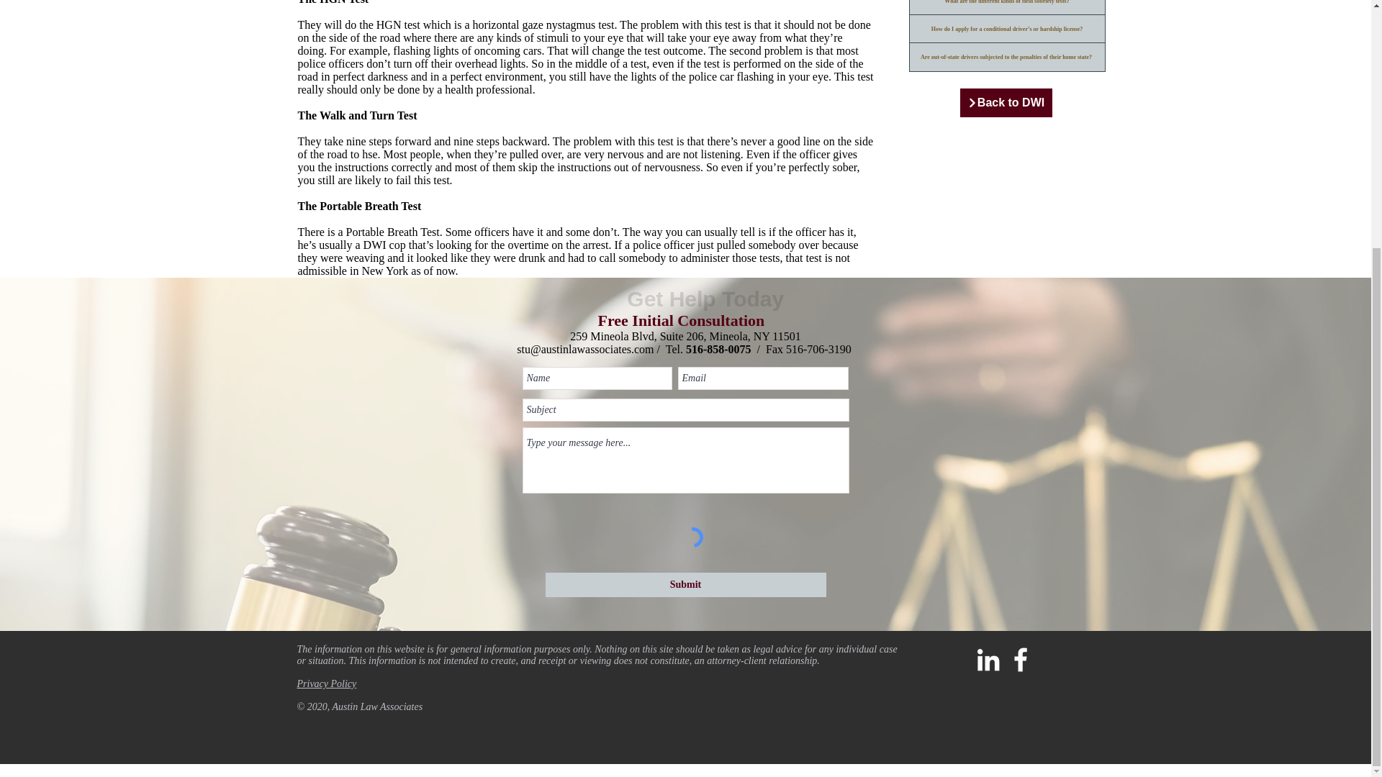 The image size is (1382, 777). What do you see at coordinates (718, 349) in the screenshot?
I see `516-858-0075` at bounding box center [718, 349].